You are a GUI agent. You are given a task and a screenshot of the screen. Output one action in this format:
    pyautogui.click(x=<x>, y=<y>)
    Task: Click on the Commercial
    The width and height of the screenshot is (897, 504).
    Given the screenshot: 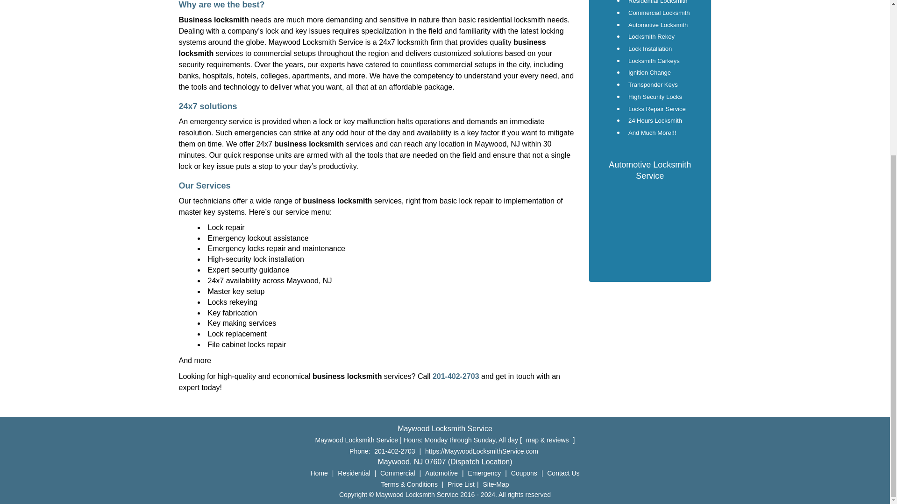 What is the action you would take?
    pyautogui.click(x=398, y=473)
    